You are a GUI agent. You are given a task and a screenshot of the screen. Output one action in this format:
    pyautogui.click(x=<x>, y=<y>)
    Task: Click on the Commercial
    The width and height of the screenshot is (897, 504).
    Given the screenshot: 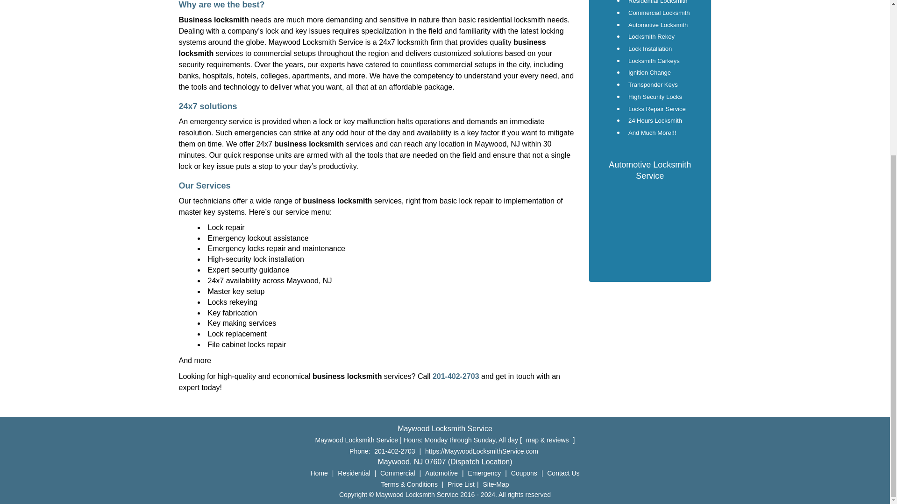 What is the action you would take?
    pyautogui.click(x=398, y=473)
    